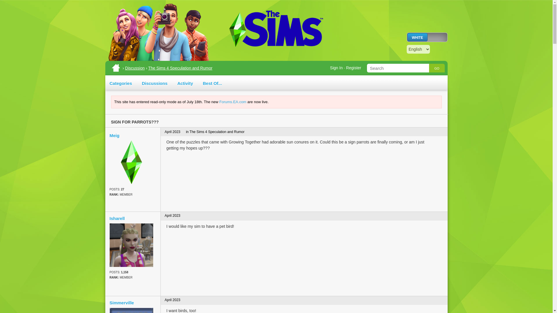 This screenshot has width=557, height=313. I want to click on Member, so click(133, 278).